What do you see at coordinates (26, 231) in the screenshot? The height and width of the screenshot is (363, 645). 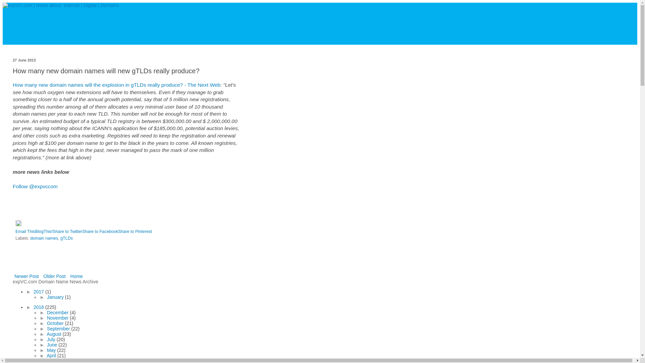 I see `Email This` at bounding box center [26, 231].